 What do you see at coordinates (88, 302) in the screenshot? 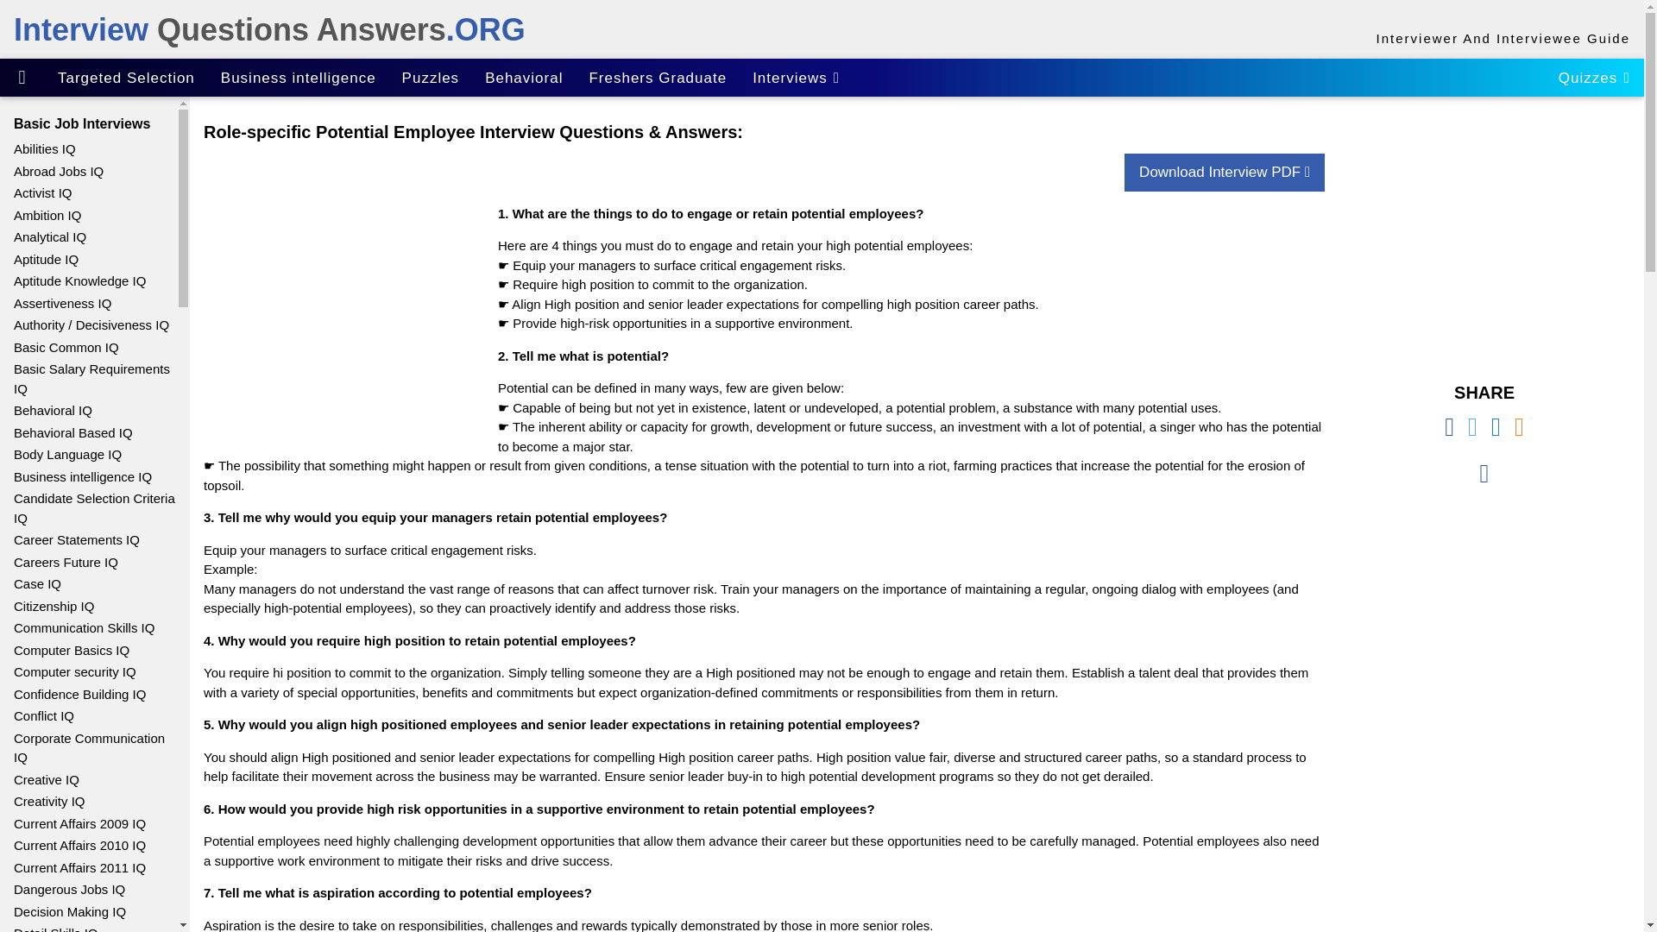
I see `Assertiveness Interview Questions And Answers` at bounding box center [88, 302].